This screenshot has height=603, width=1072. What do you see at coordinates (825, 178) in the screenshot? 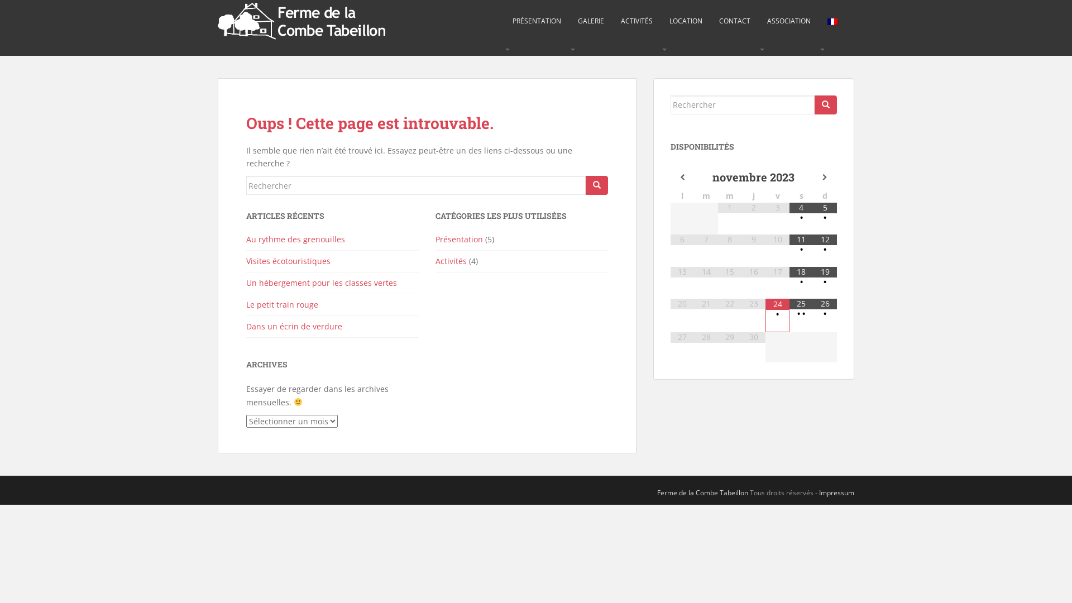
I see `Mois suivant` at bounding box center [825, 178].